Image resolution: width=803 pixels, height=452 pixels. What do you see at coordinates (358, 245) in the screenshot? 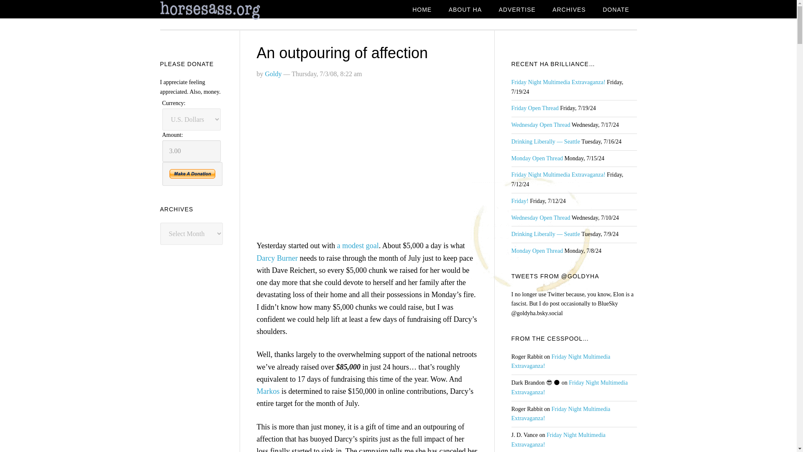
I see `a modest goal` at bounding box center [358, 245].